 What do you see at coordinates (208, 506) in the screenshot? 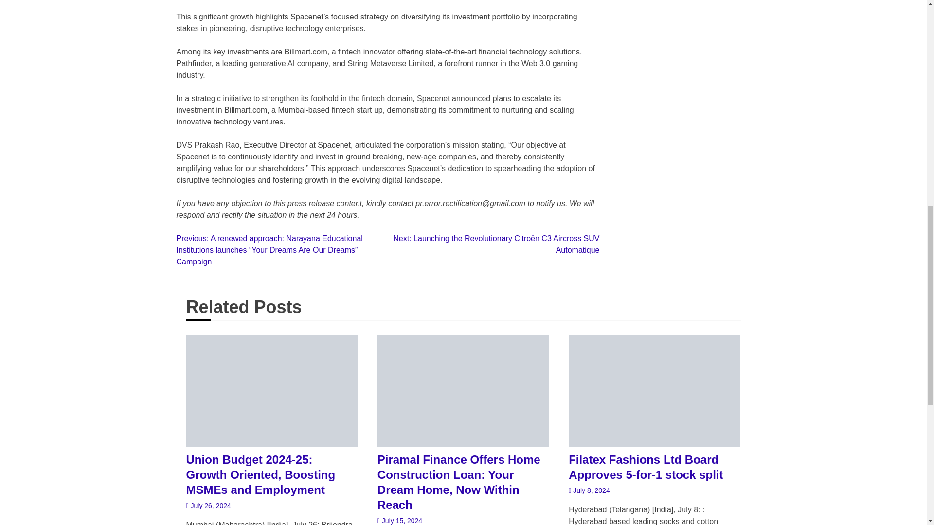
I see `July 26, 2024` at bounding box center [208, 506].